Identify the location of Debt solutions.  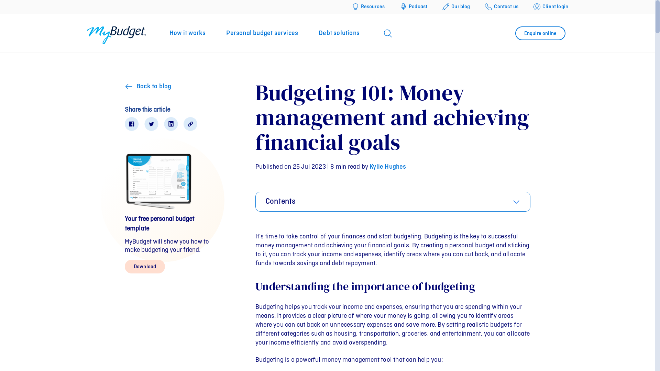
(339, 33).